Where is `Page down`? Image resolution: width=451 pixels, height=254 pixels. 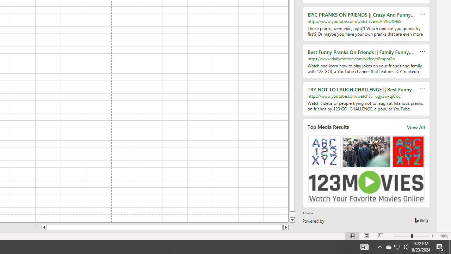
Page down is located at coordinates (292, 214).